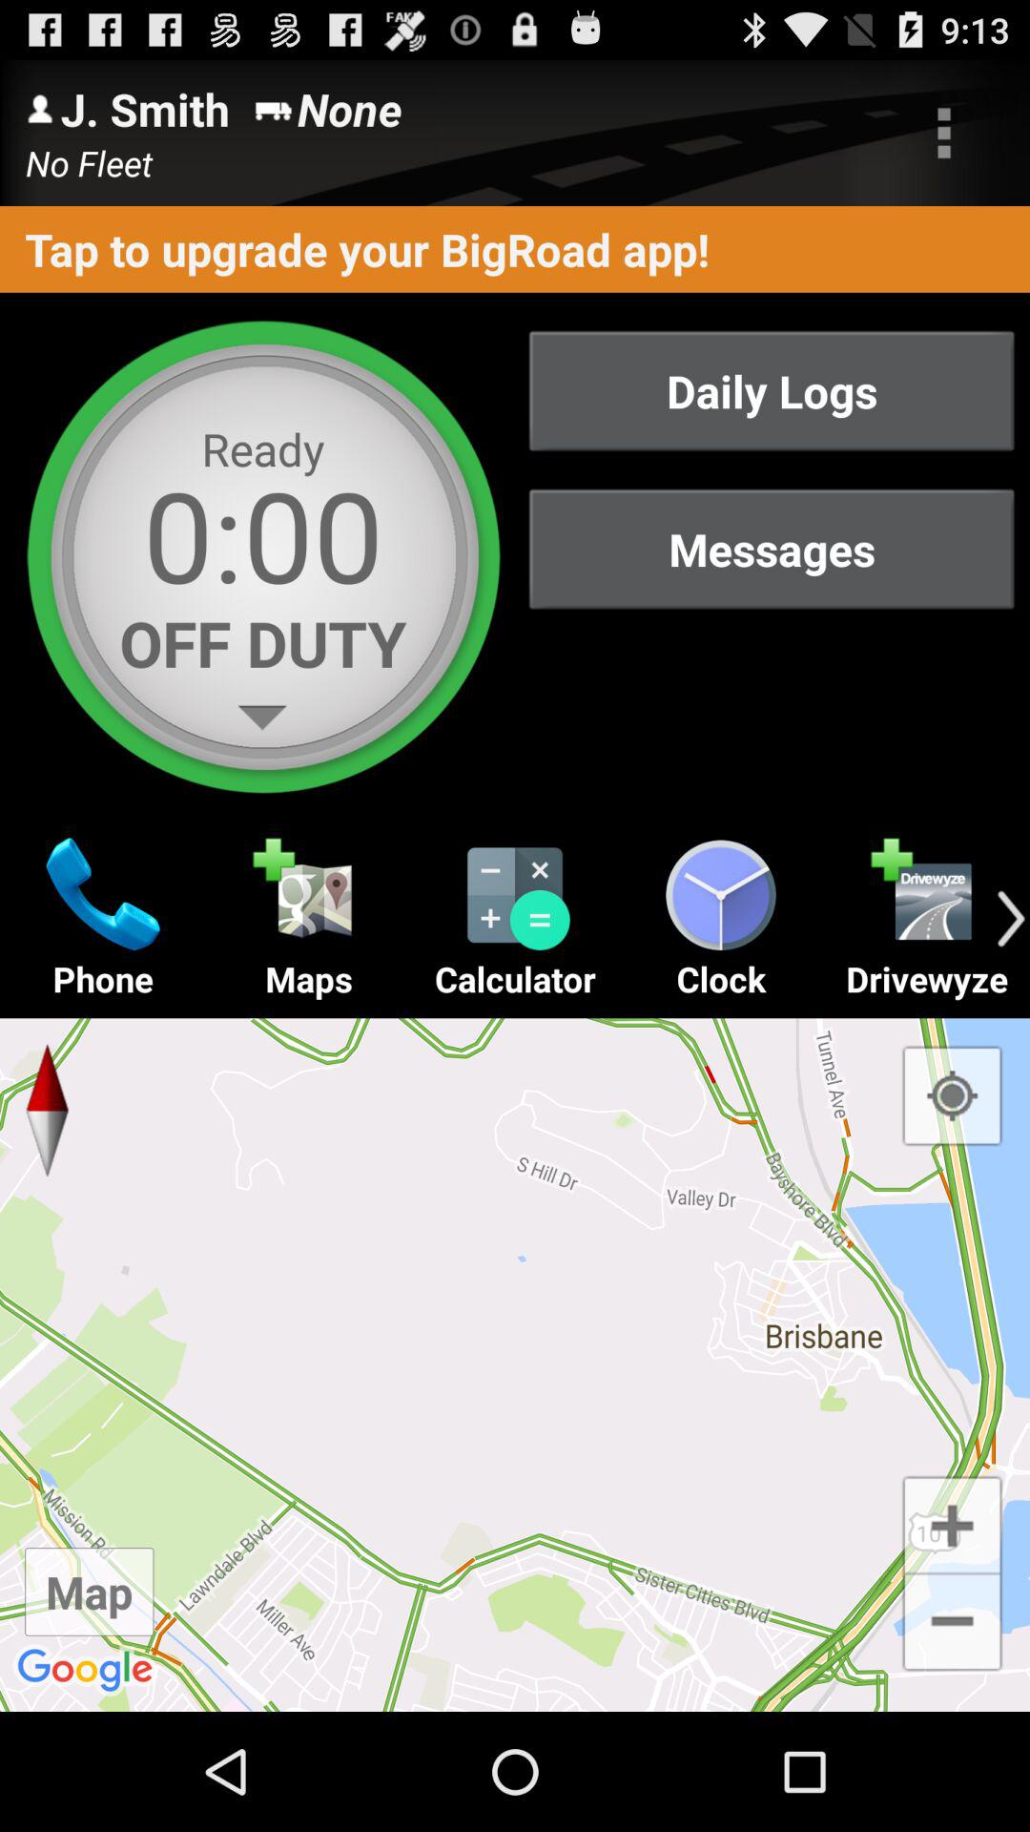 The image size is (1030, 1832). Describe the element at coordinates (772, 550) in the screenshot. I see `open the item below daily logs item` at that location.